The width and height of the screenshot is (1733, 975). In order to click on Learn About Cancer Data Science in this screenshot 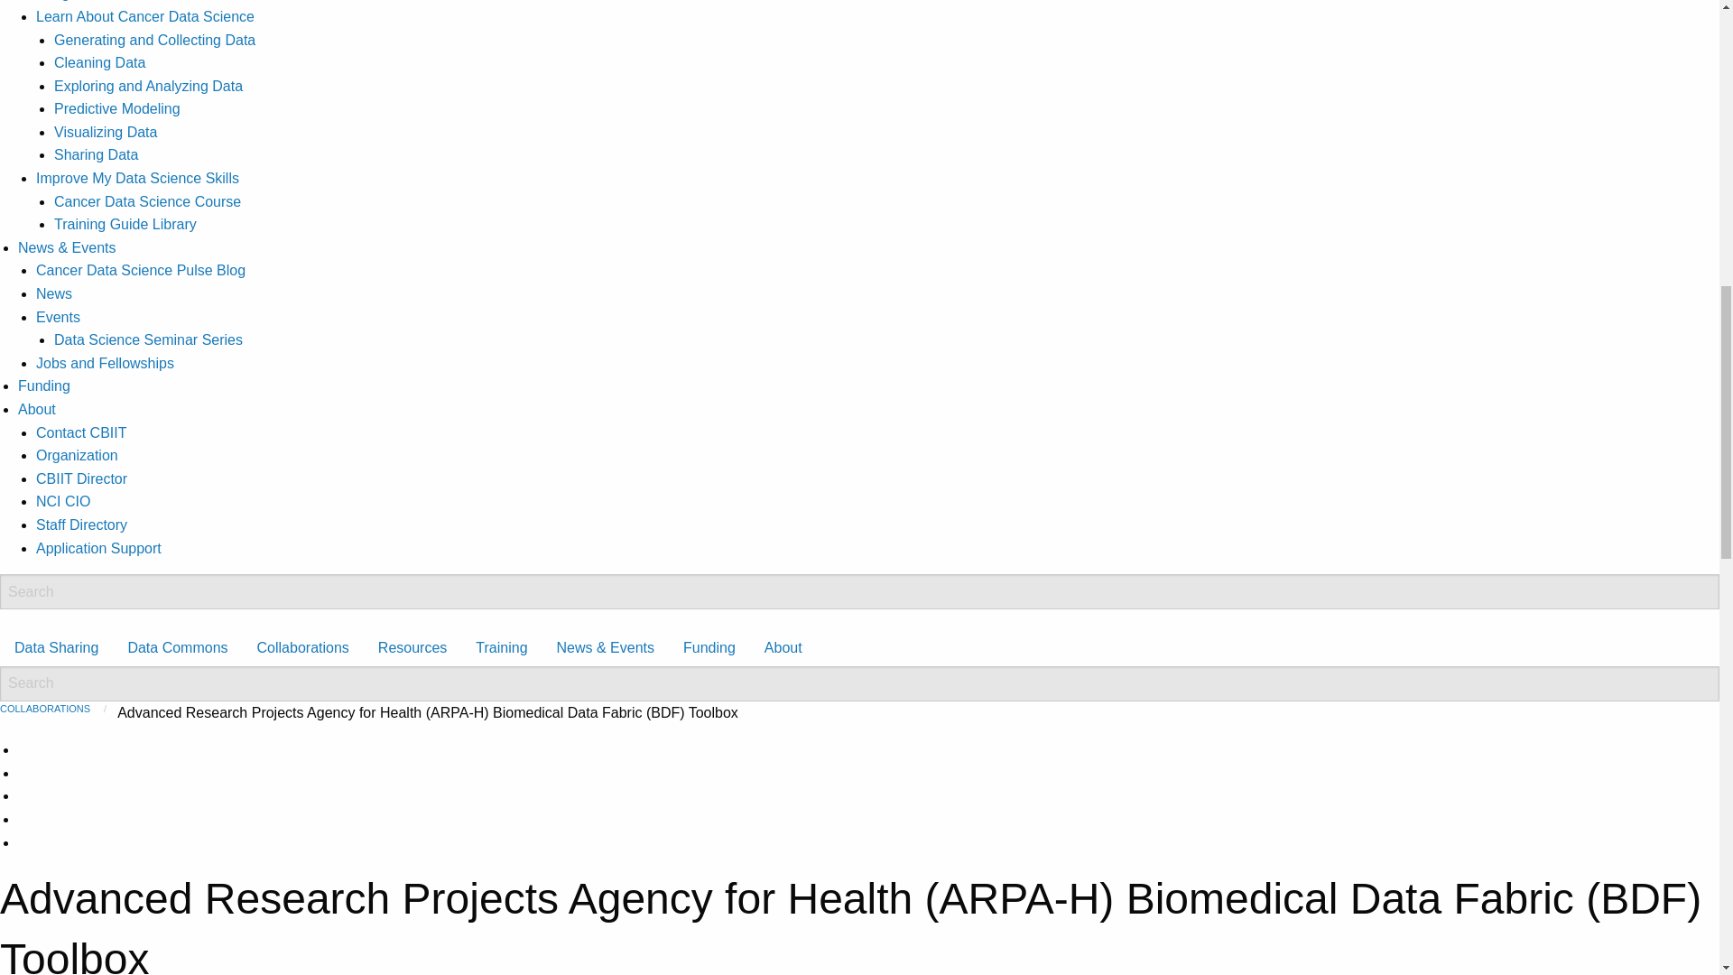, I will do `click(145, 16)`.